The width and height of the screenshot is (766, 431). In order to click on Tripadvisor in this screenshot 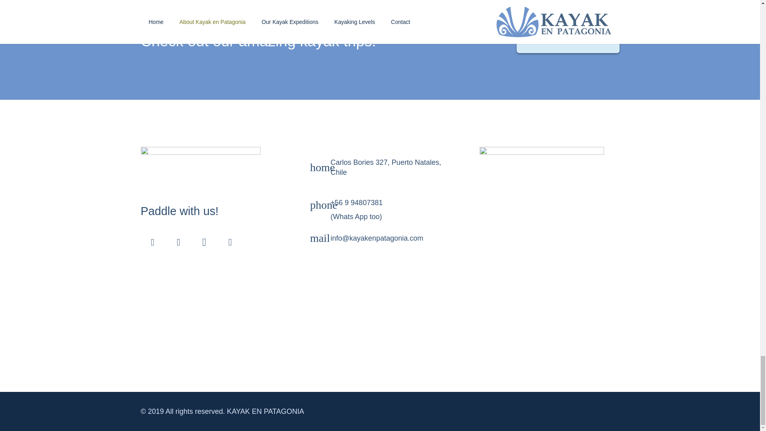, I will do `click(178, 242)`.